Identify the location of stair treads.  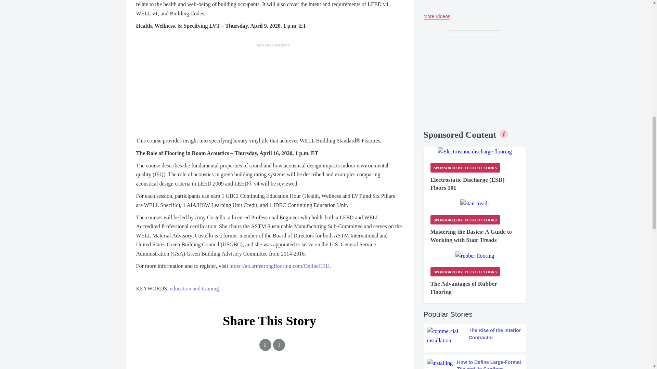
(475, 204).